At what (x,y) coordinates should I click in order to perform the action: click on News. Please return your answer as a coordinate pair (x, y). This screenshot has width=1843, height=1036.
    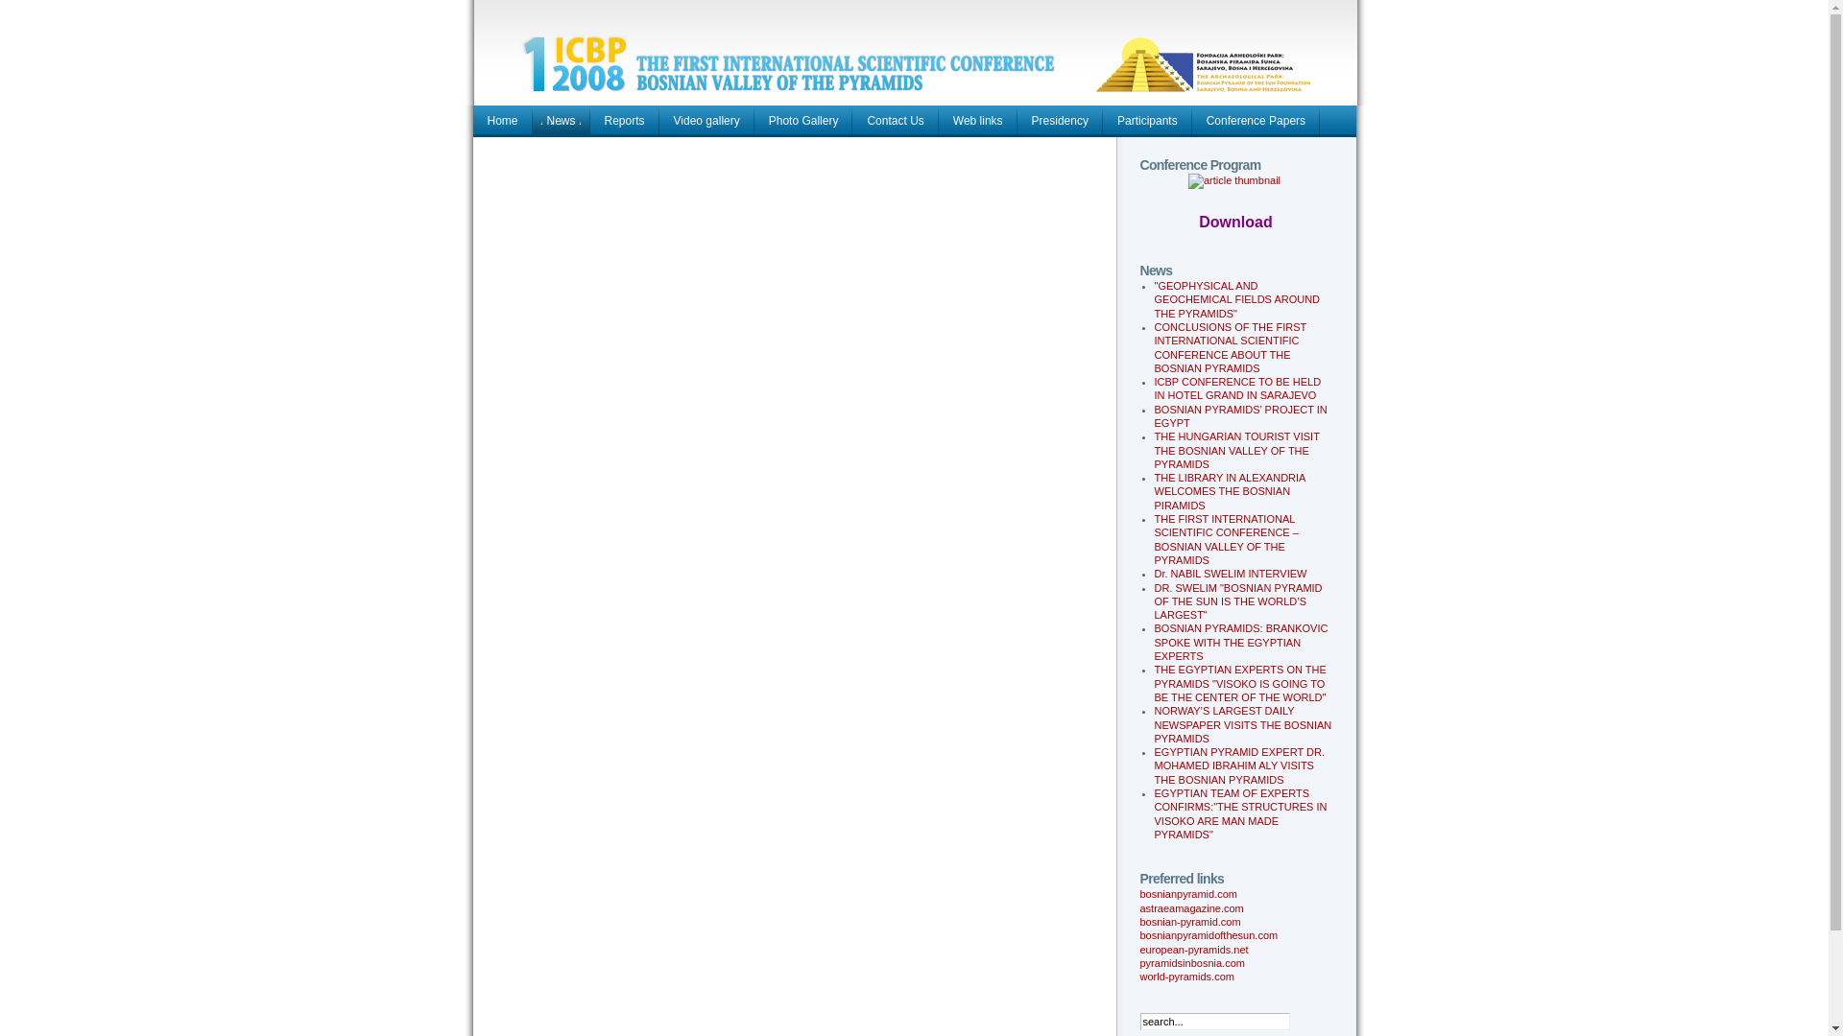
    Looking at the image, I should click on (562, 121).